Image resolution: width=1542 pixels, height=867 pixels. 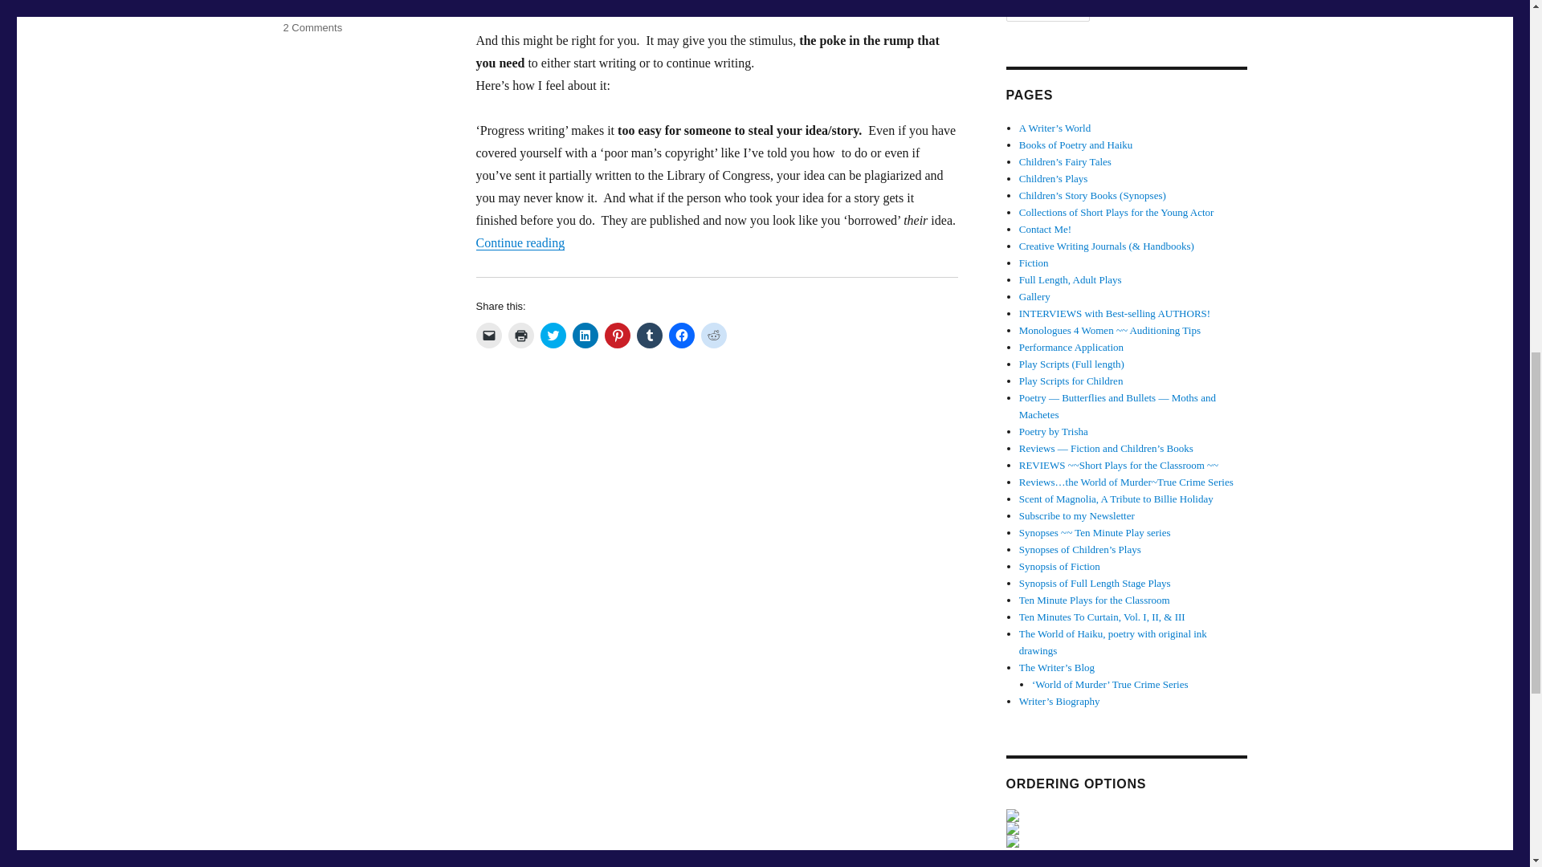 What do you see at coordinates (585, 336) in the screenshot?
I see `Click to share on LinkedIn` at bounding box center [585, 336].